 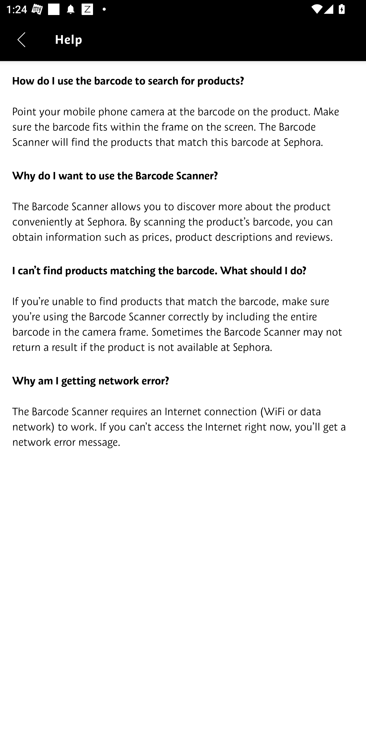 What do you see at coordinates (21, 39) in the screenshot?
I see `Navigate up` at bounding box center [21, 39].